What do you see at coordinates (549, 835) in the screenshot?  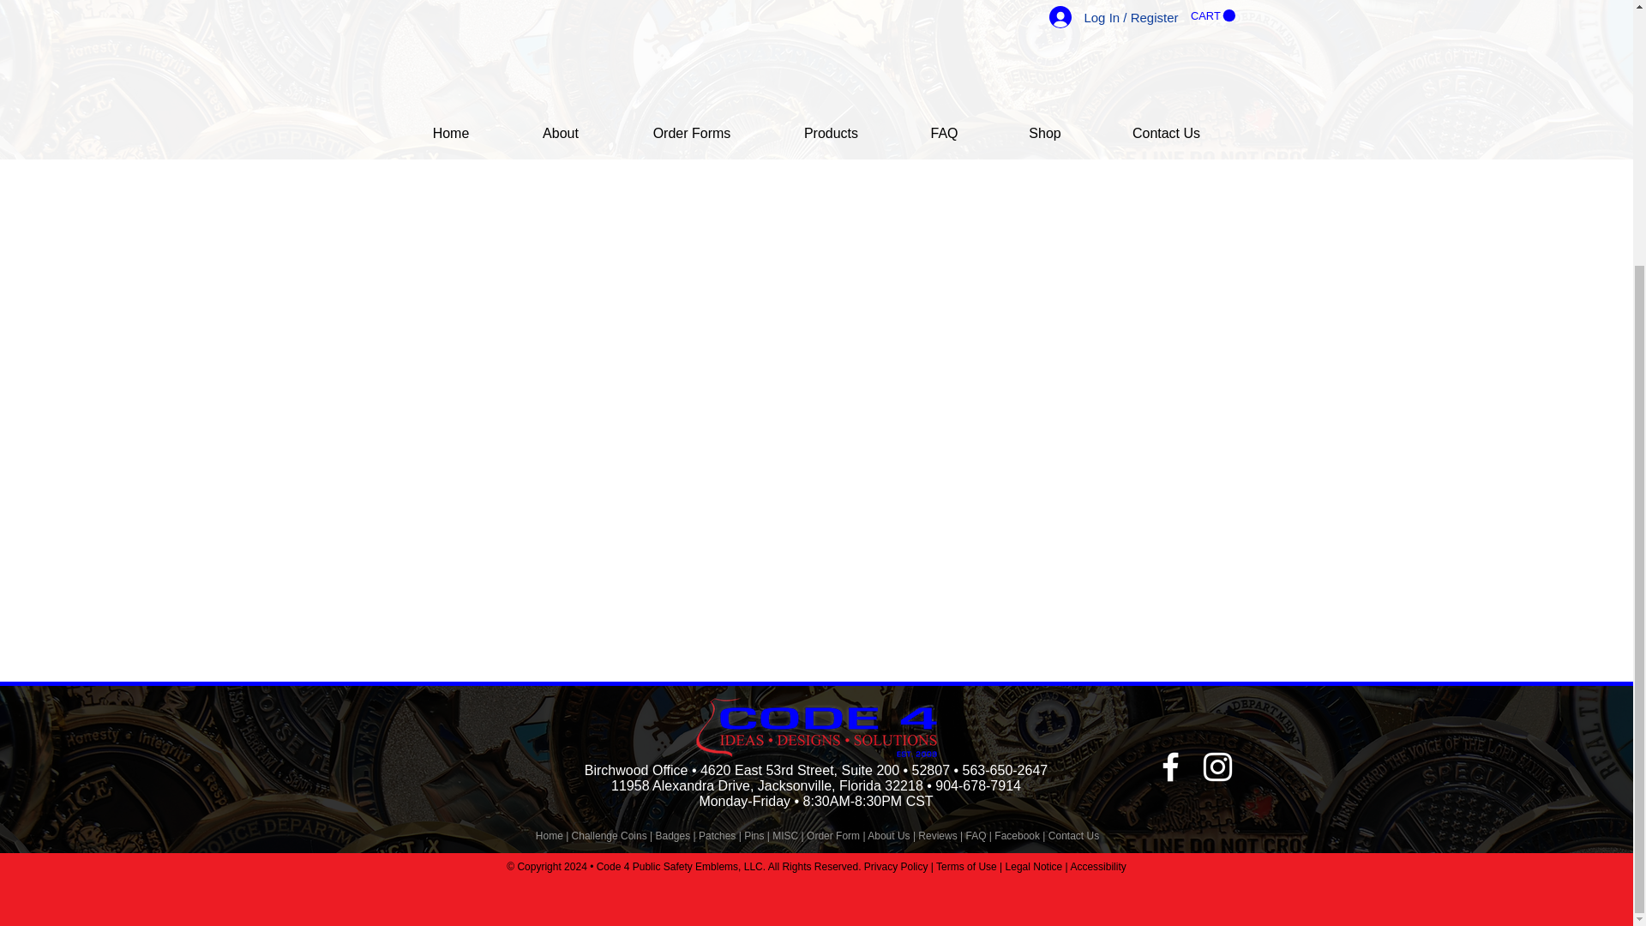 I see `Home` at bounding box center [549, 835].